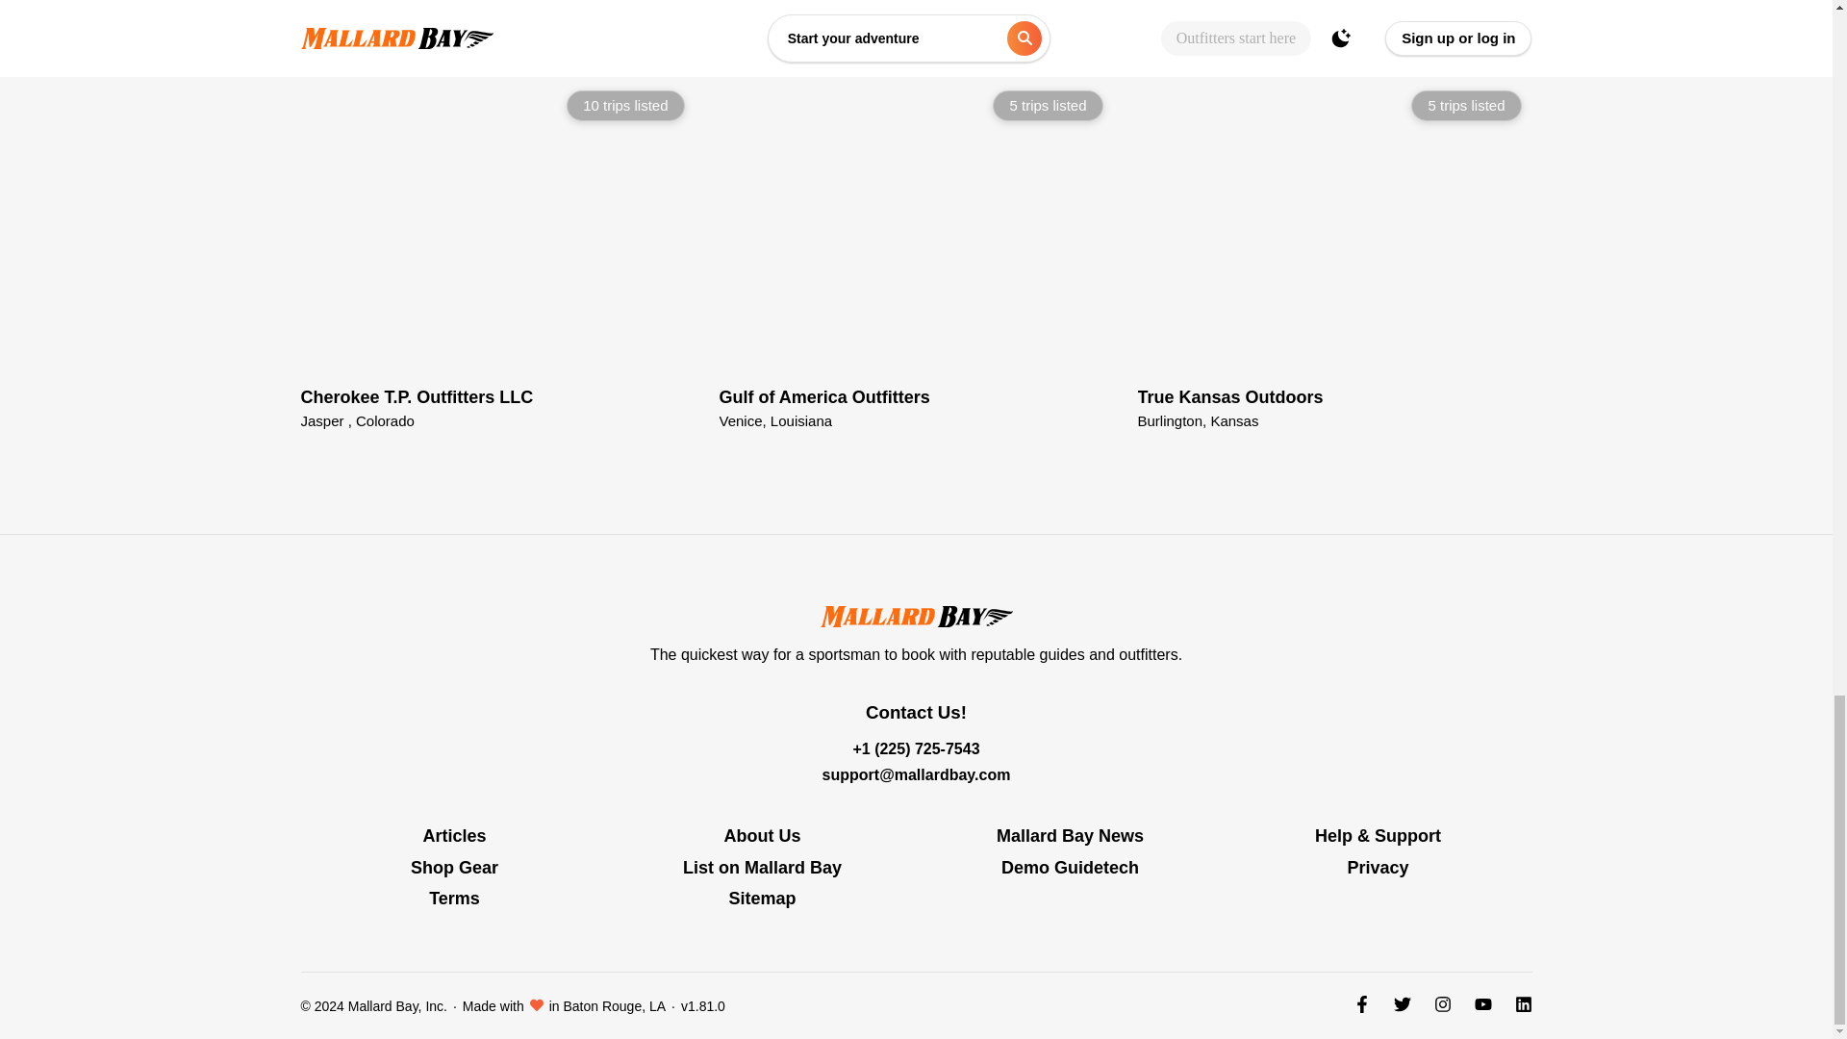 Image resolution: width=1847 pixels, height=1039 pixels. Describe the element at coordinates (1070, 862) in the screenshot. I see `List on Mallard Bay` at that location.